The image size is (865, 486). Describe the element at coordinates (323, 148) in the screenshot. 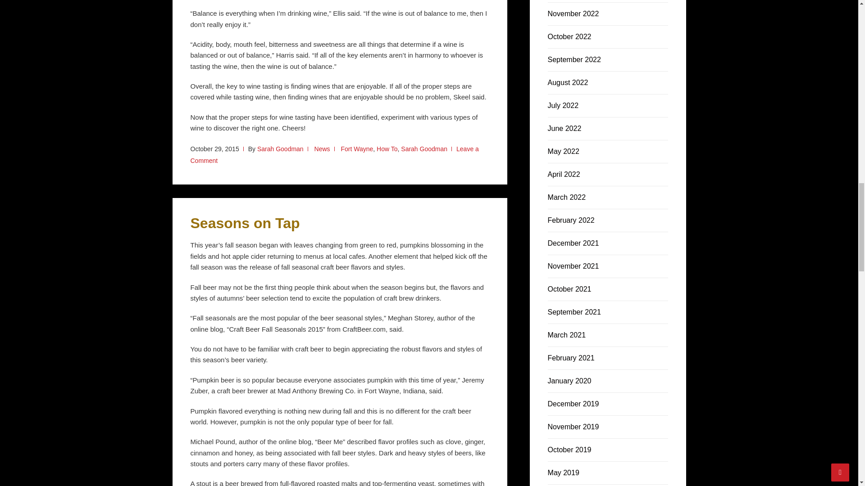

I see `News` at that location.